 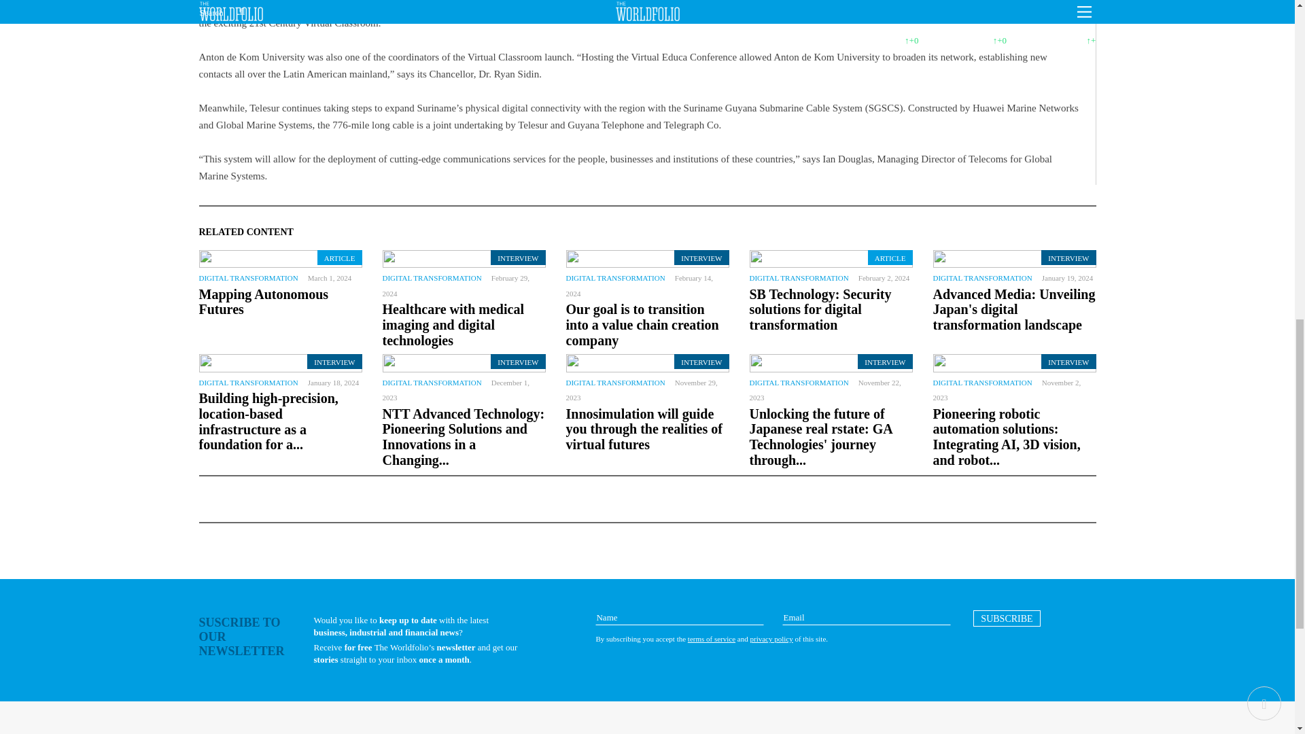 I want to click on SUBSCRIBE, so click(x=1007, y=618).